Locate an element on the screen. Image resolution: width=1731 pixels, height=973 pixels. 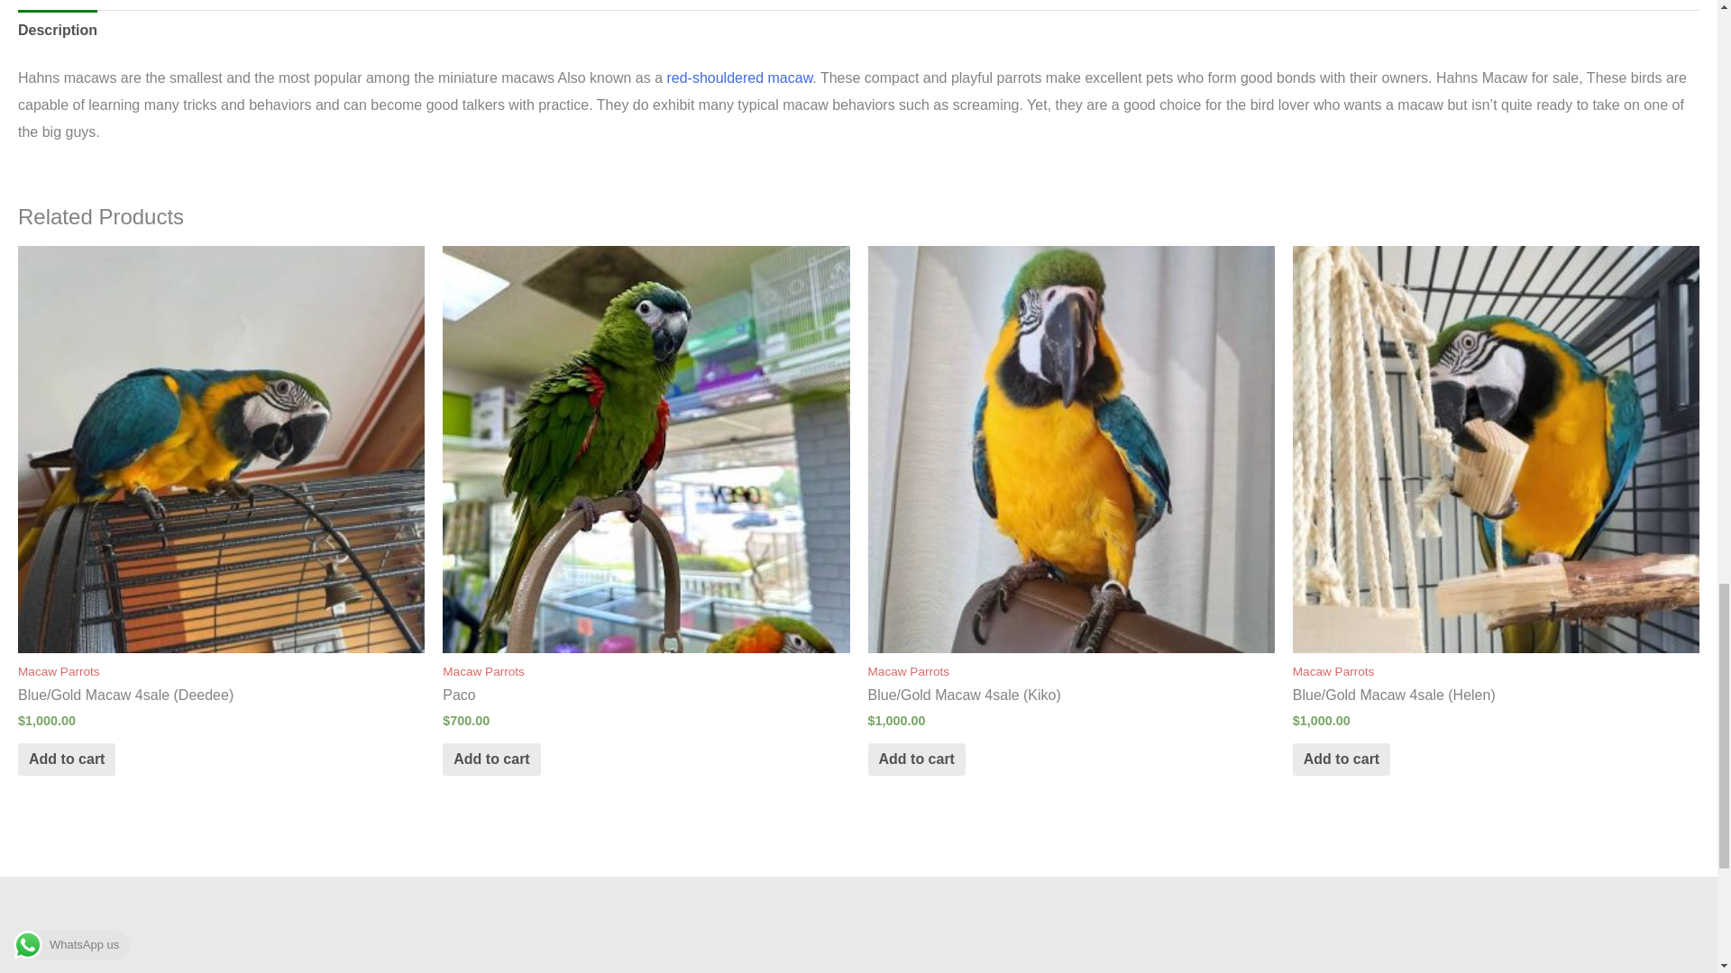
red-shouldered macaw is located at coordinates (739, 77).